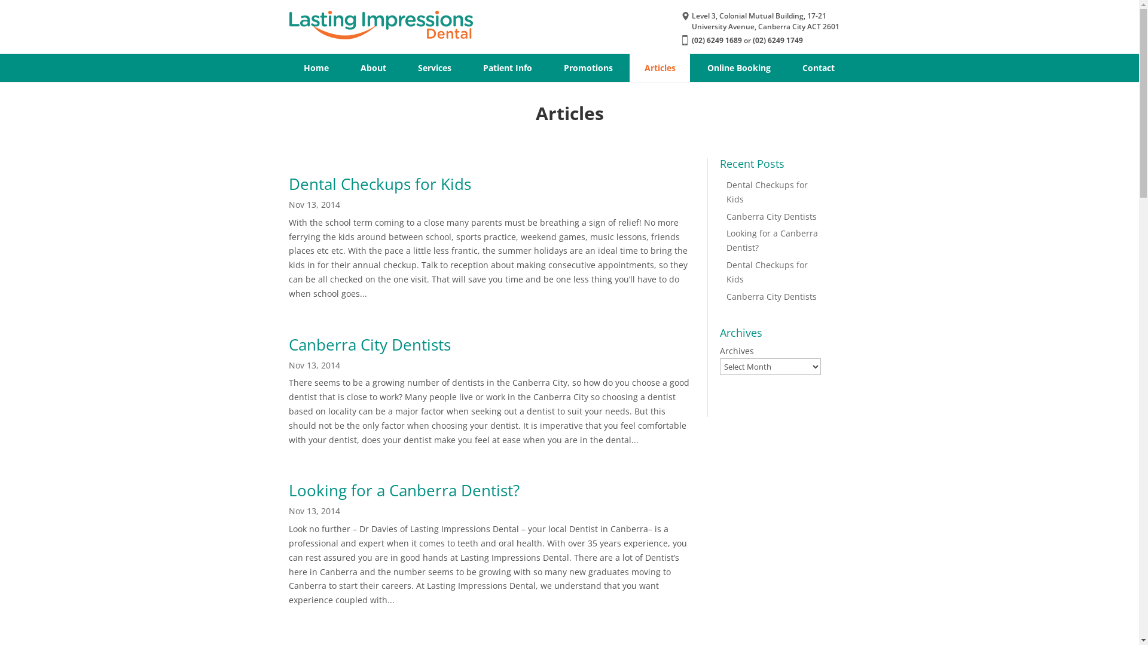 This screenshot has height=645, width=1148. What do you see at coordinates (767, 272) in the screenshot?
I see `Dental Checkups for Kids` at bounding box center [767, 272].